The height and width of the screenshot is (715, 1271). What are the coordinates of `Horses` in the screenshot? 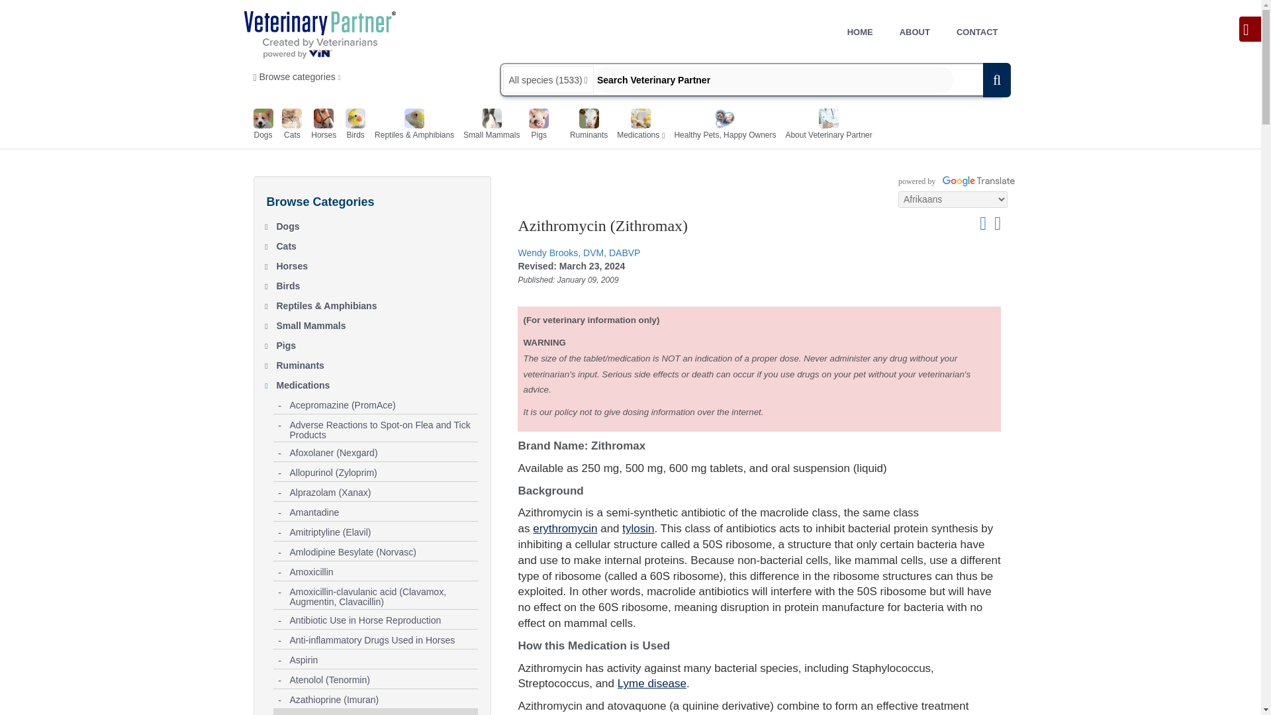 It's located at (377, 263).